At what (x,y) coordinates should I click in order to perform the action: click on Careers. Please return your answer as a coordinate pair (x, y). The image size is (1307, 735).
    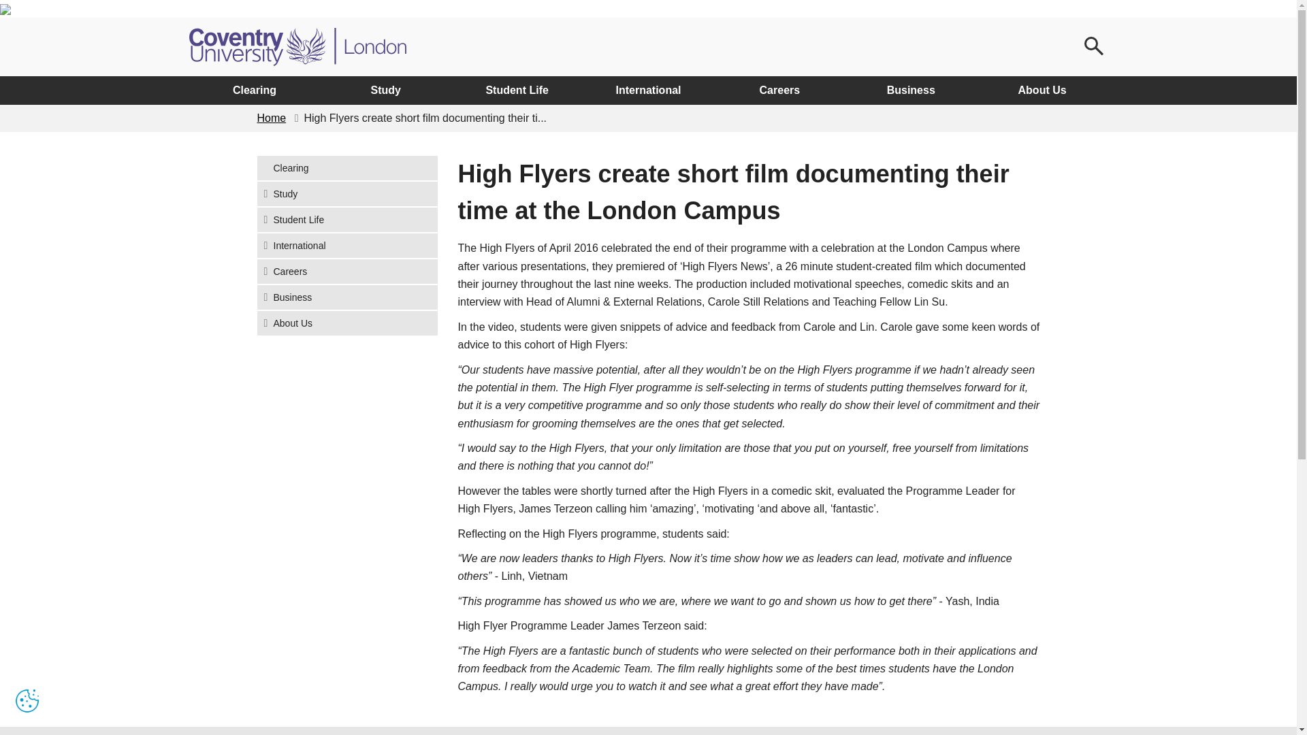
    Looking at the image, I should click on (347, 271).